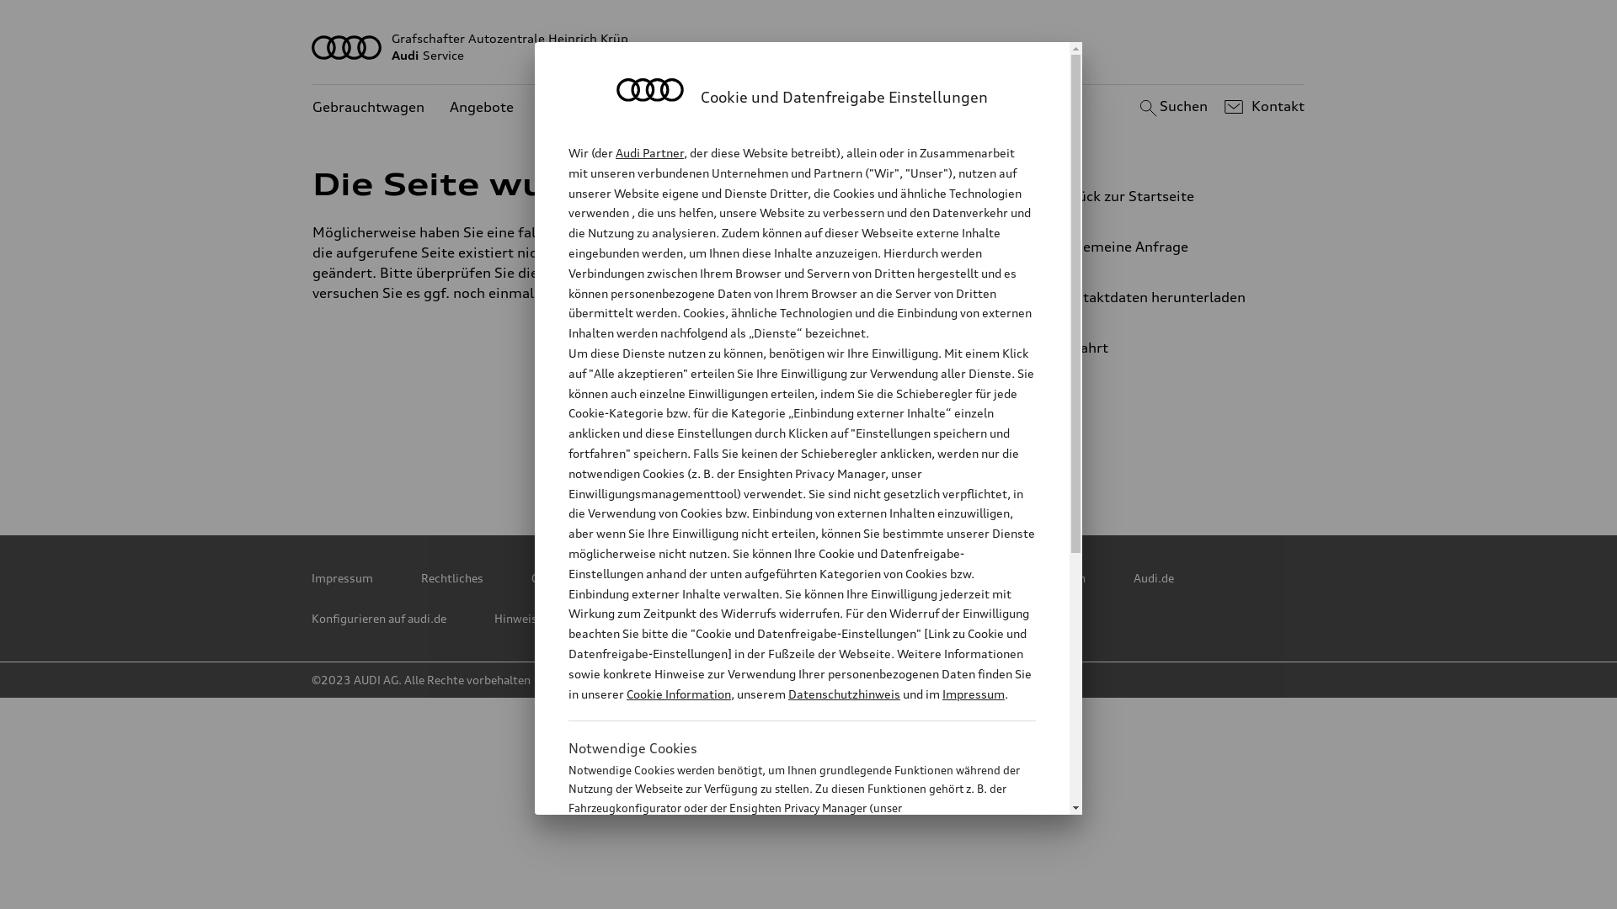 Image resolution: width=1617 pixels, height=909 pixels. I want to click on Impressum, so click(342, 578).